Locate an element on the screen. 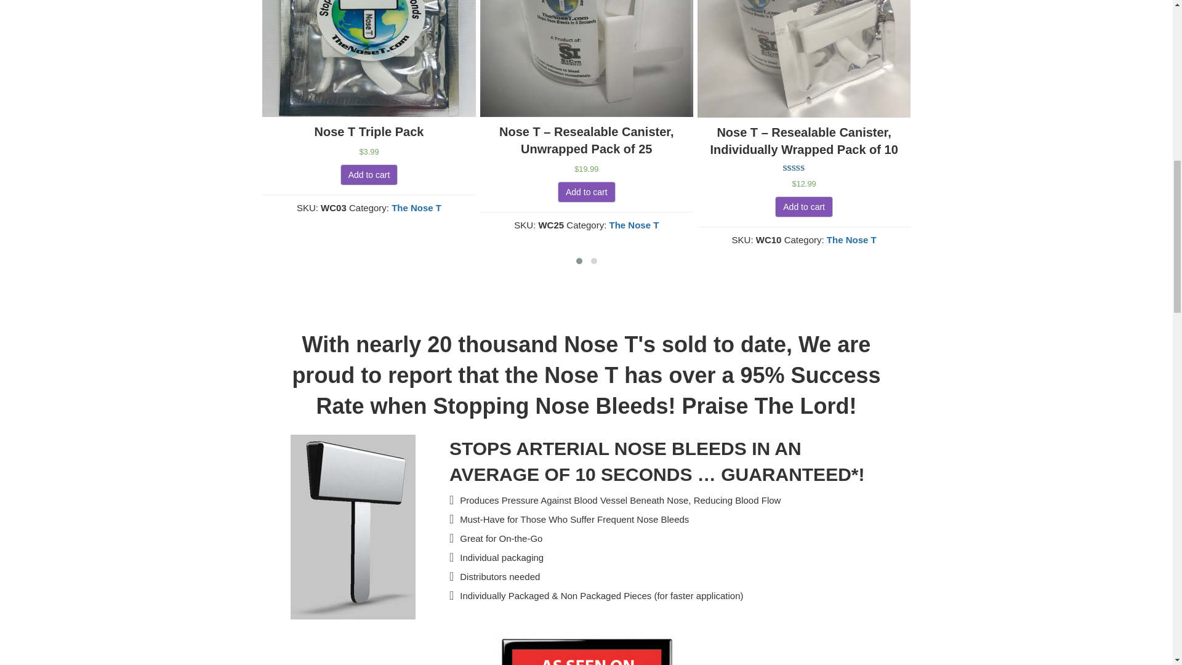 The width and height of the screenshot is (1182, 665). Add to cart is located at coordinates (587, 192).